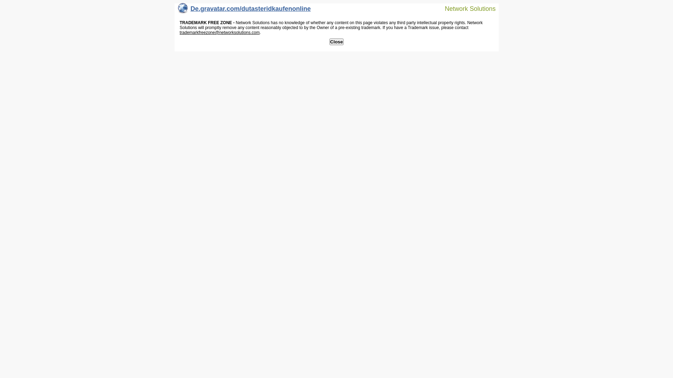  Describe the element at coordinates (336, 42) in the screenshot. I see `Close` at that location.